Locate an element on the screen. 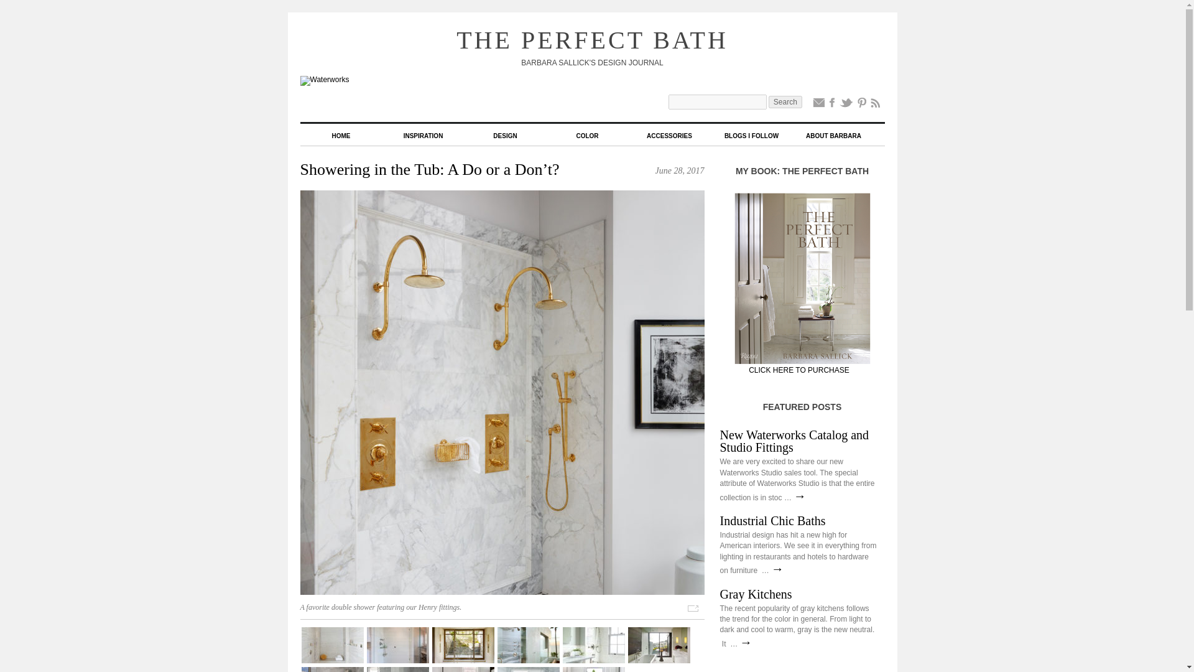  ACCESSORIES is located at coordinates (669, 136).